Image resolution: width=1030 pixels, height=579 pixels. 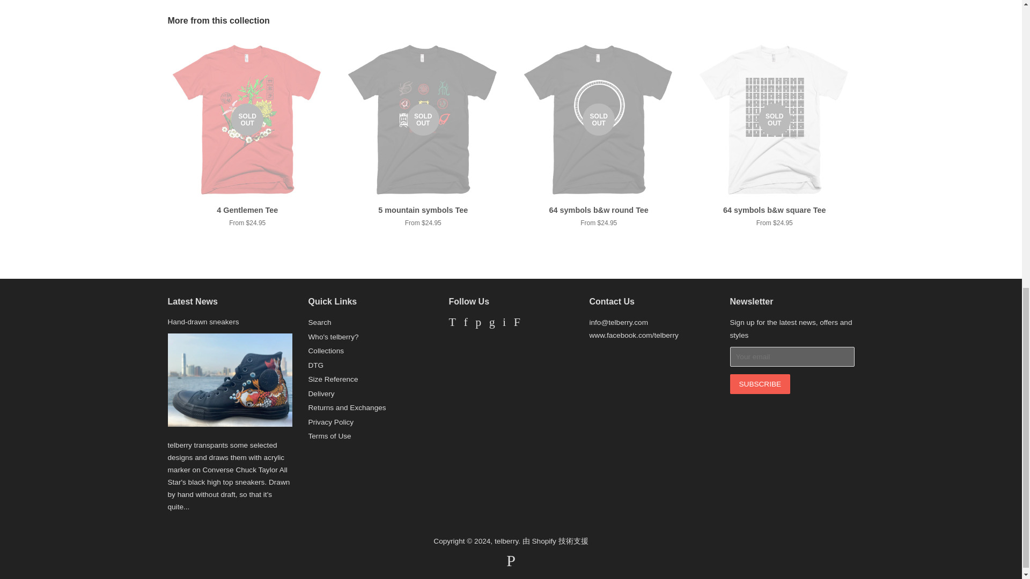 I want to click on telberry on Pinterest, so click(x=477, y=324).